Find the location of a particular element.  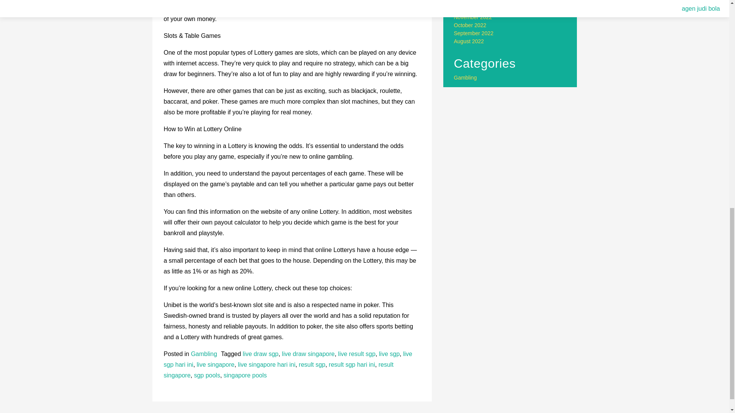

live singapore is located at coordinates (216, 365).